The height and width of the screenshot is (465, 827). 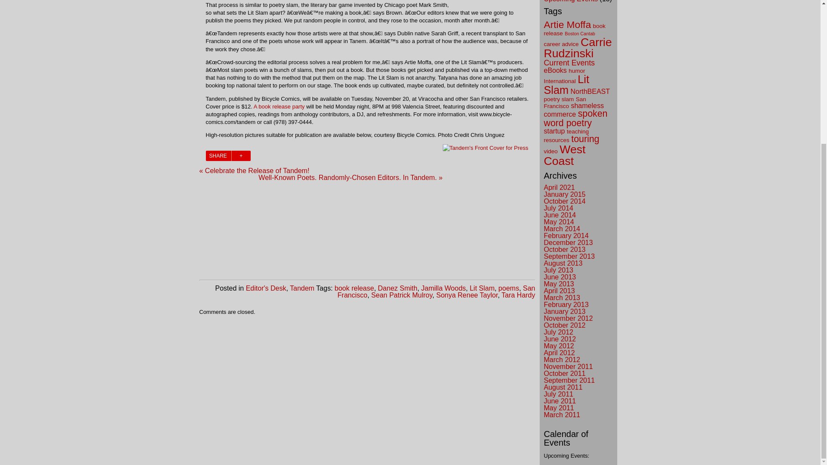 What do you see at coordinates (279, 106) in the screenshot?
I see `Celebrate the Release of Tandem!` at bounding box center [279, 106].